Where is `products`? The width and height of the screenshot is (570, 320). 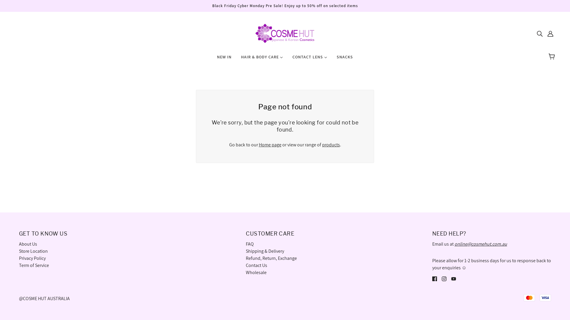
products is located at coordinates (331, 145).